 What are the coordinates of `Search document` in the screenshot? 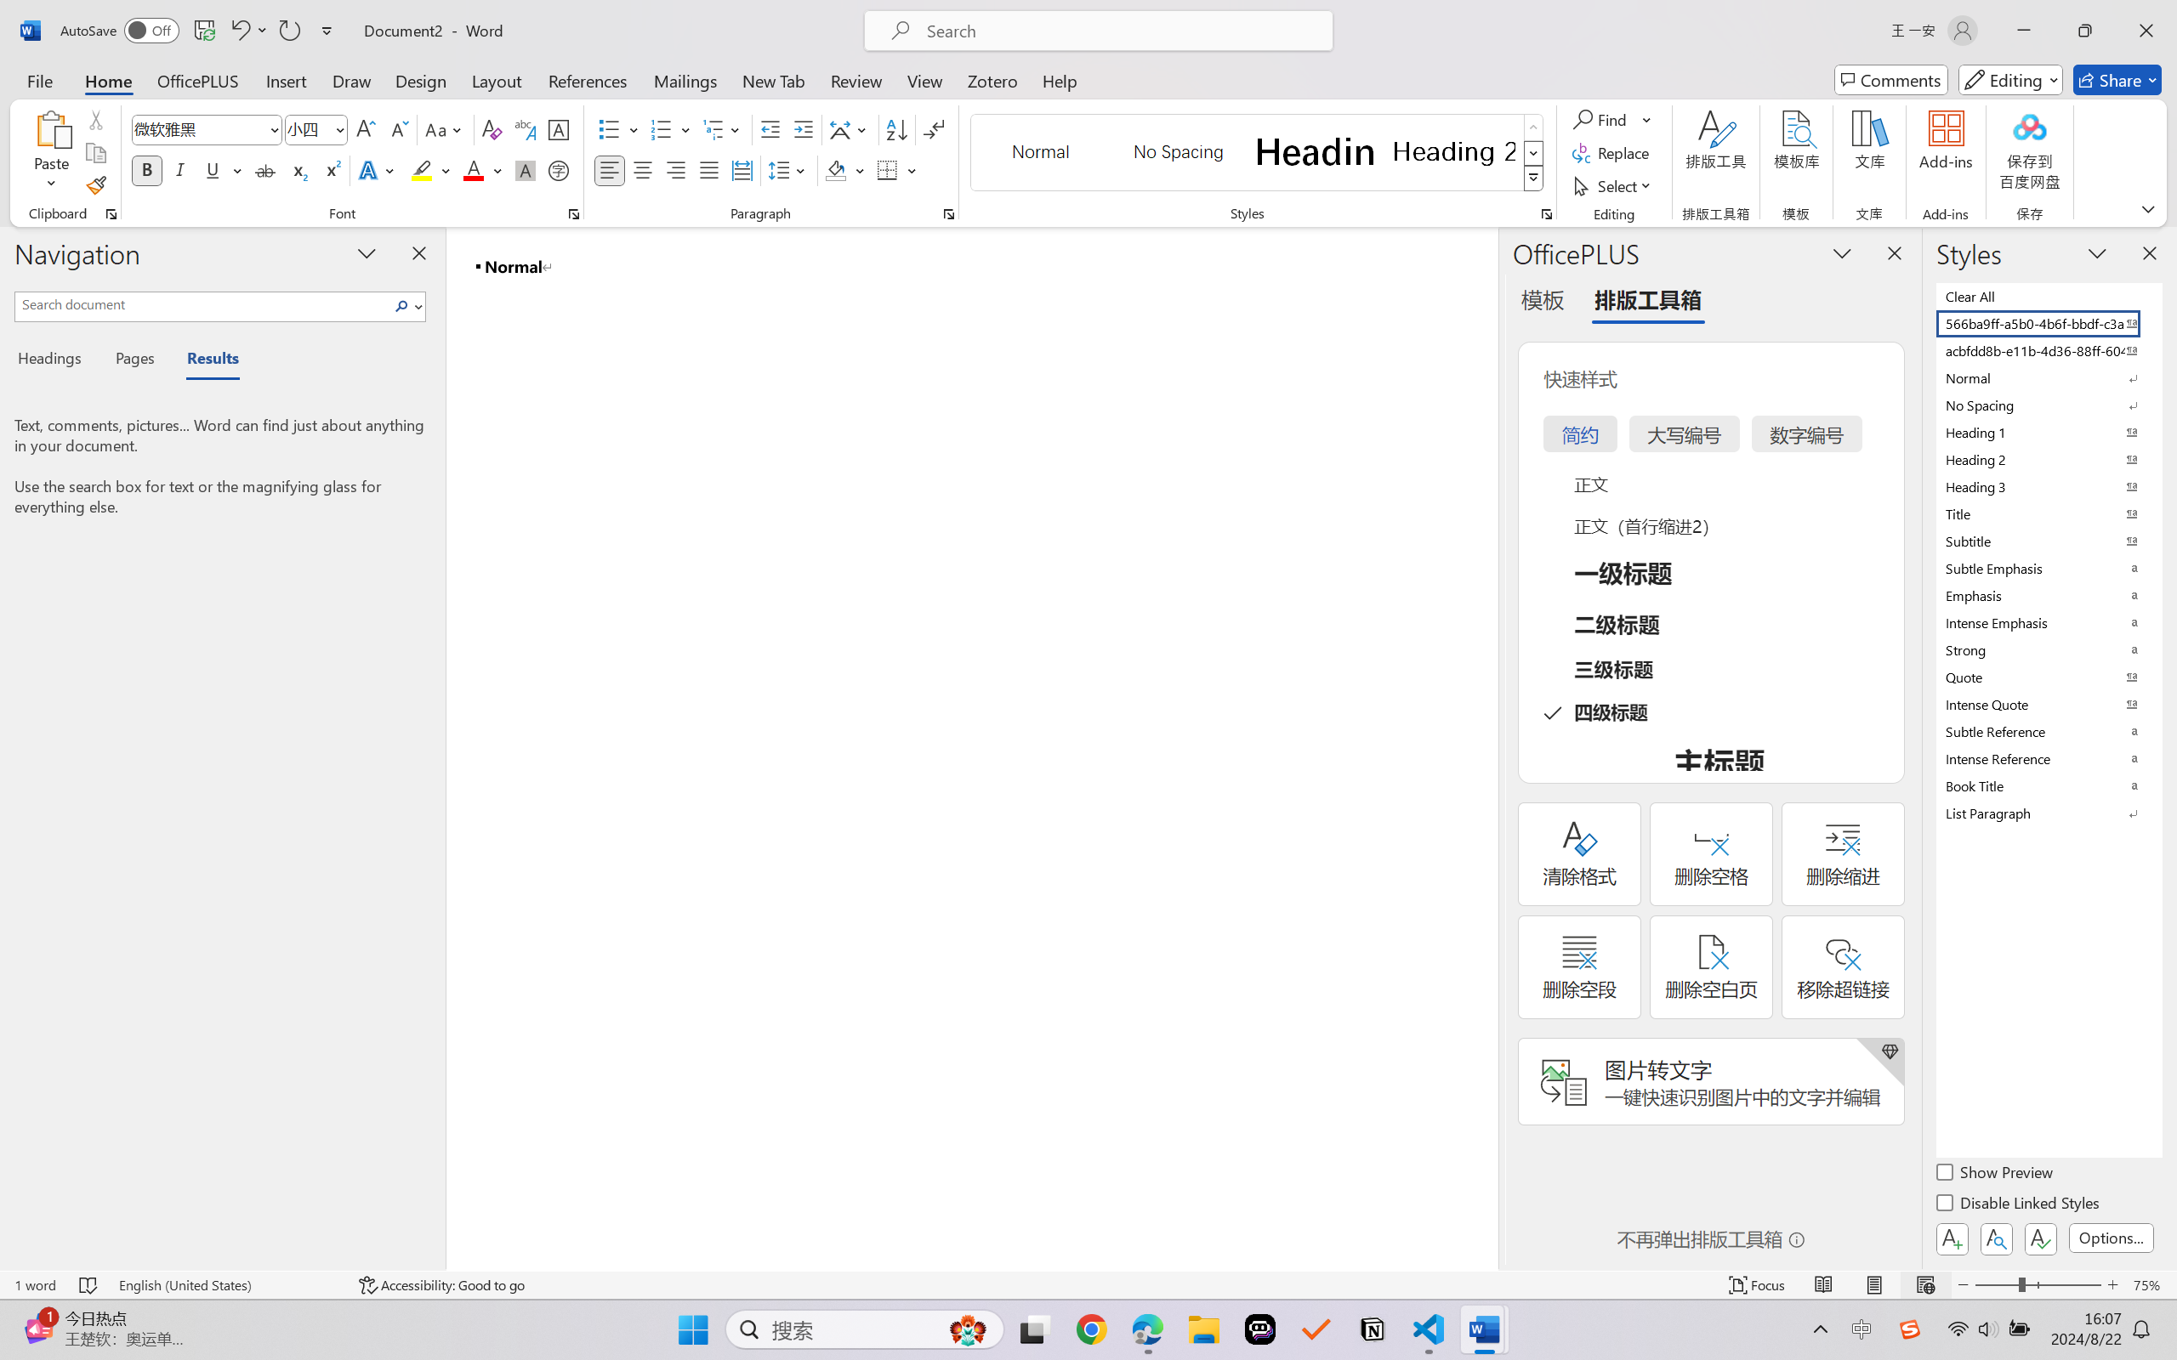 It's located at (202, 304).